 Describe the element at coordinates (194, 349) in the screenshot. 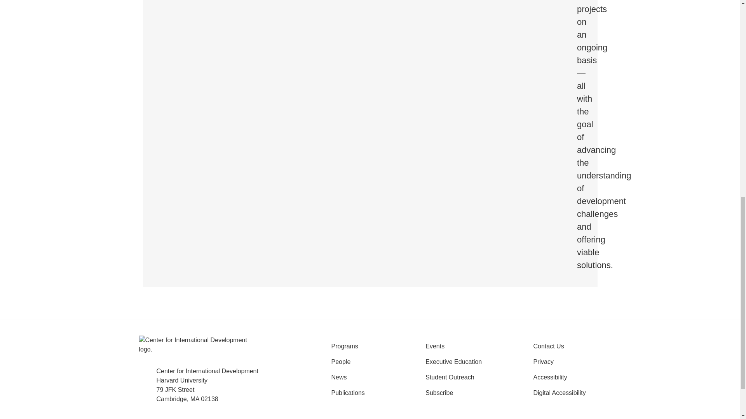

I see `Center for International Development logo.` at that location.